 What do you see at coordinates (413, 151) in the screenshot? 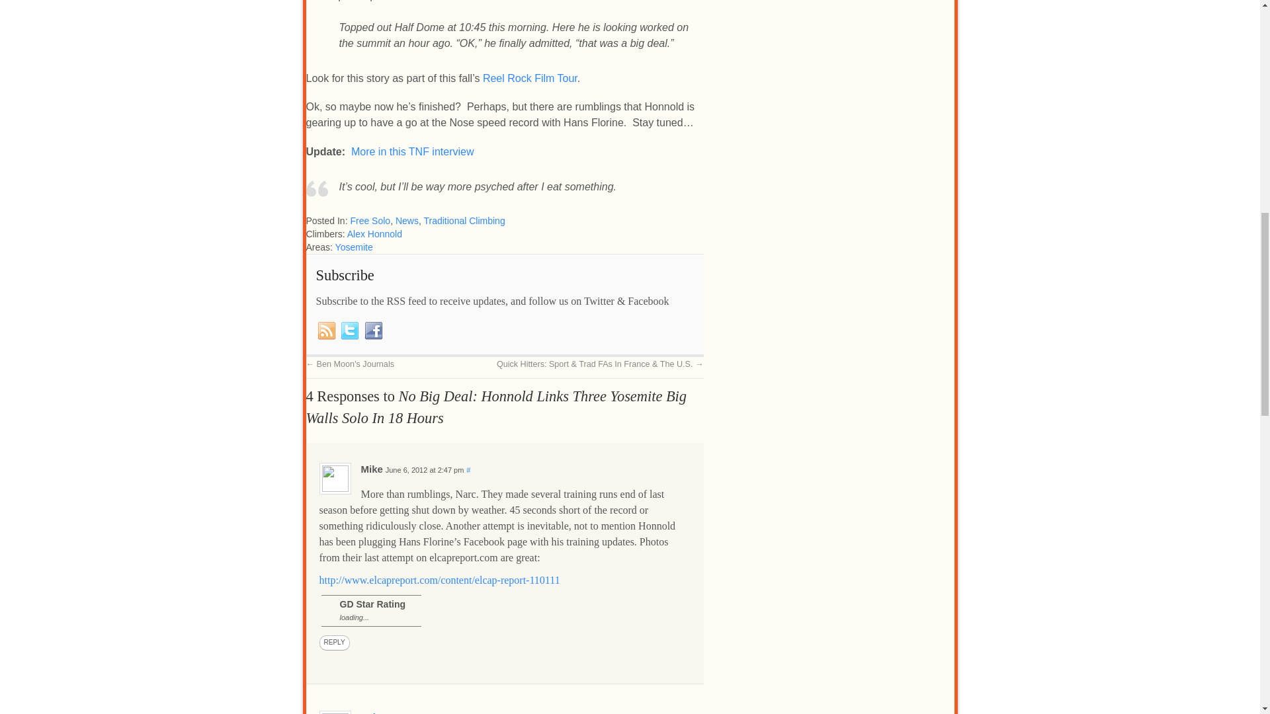
I see `More in this TNF interview` at bounding box center [413, 151].